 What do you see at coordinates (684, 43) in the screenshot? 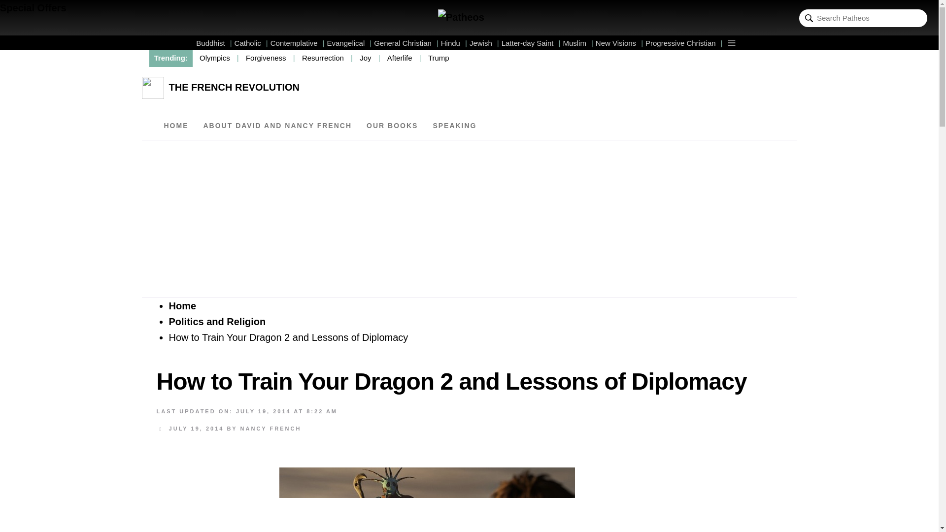
I see `Progressive Christian` at bounding box center [684, 43].